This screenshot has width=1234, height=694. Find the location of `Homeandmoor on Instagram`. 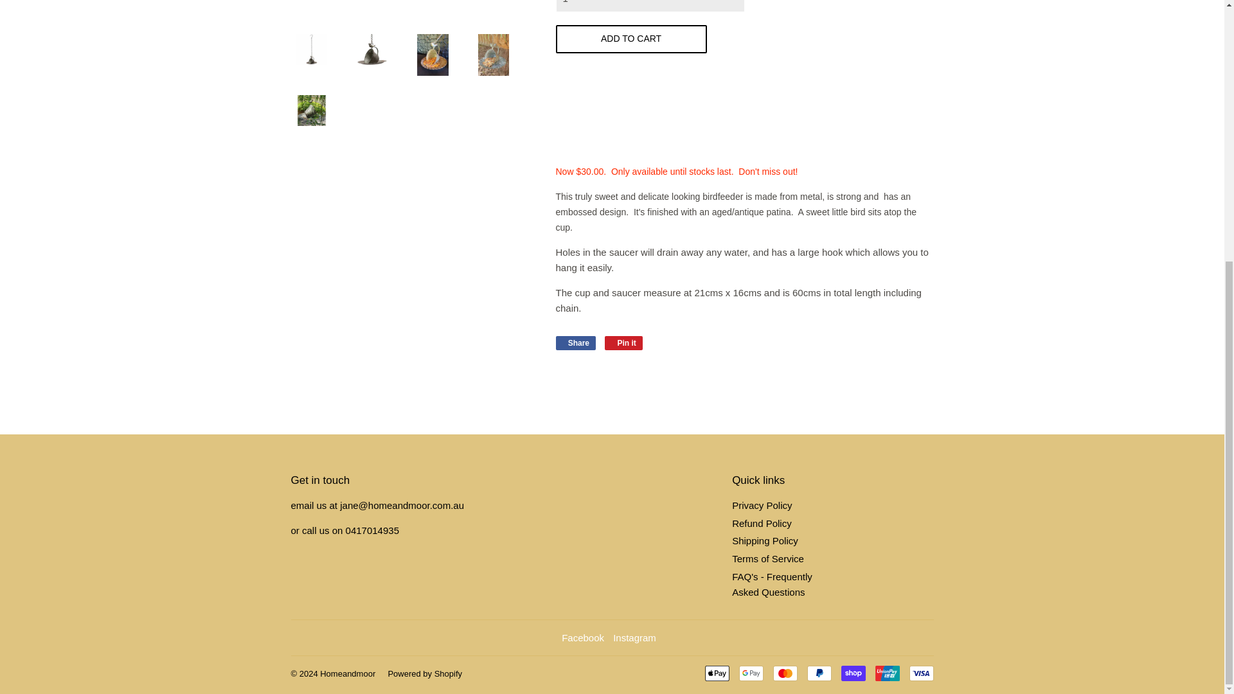

Homeandmoor on Instagram is located at coordinates (635, 637).